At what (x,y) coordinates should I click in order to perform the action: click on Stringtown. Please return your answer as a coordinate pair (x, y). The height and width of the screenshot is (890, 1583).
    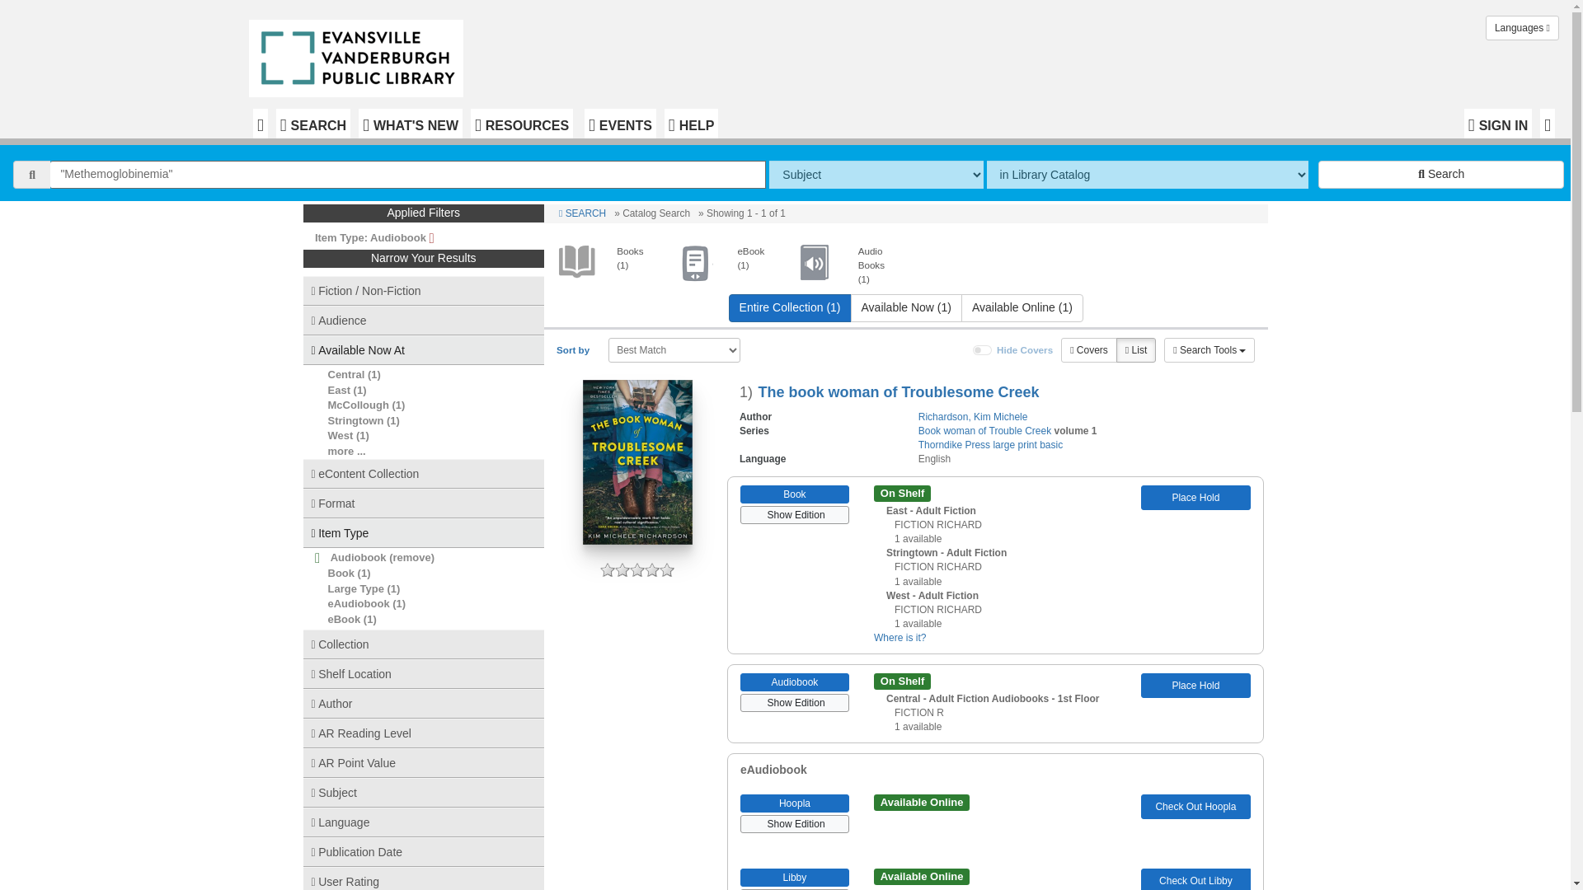
    Looking at the image, I should click on (356, 420).